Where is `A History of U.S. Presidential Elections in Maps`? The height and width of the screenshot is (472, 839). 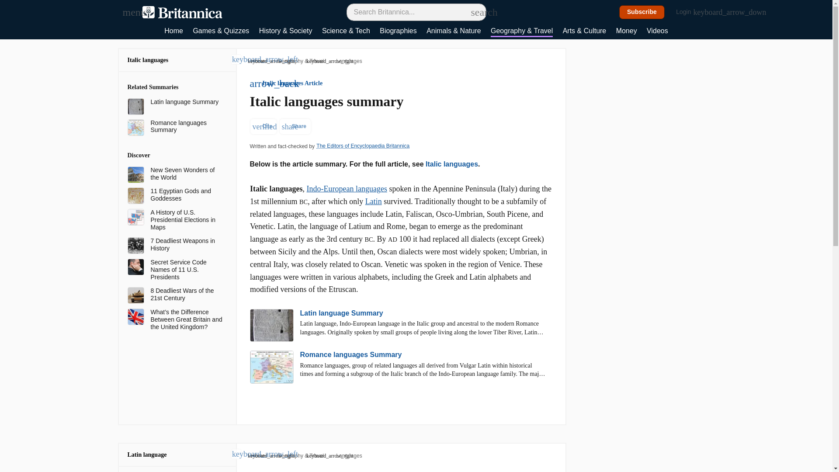
A History of U.S. Presidential Elections in Maps is located at coordinates (187, 220).